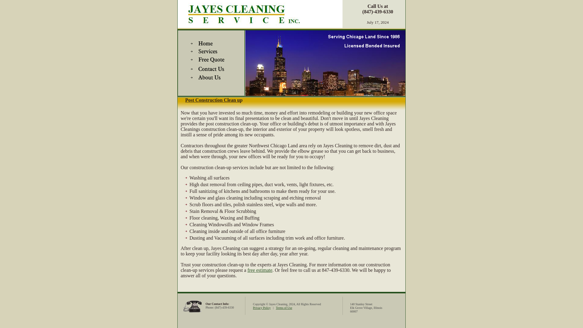  What do you see at coordinates (260, 270) in the screenshot?
I see `free estimate` at bounding box center [260, 270].